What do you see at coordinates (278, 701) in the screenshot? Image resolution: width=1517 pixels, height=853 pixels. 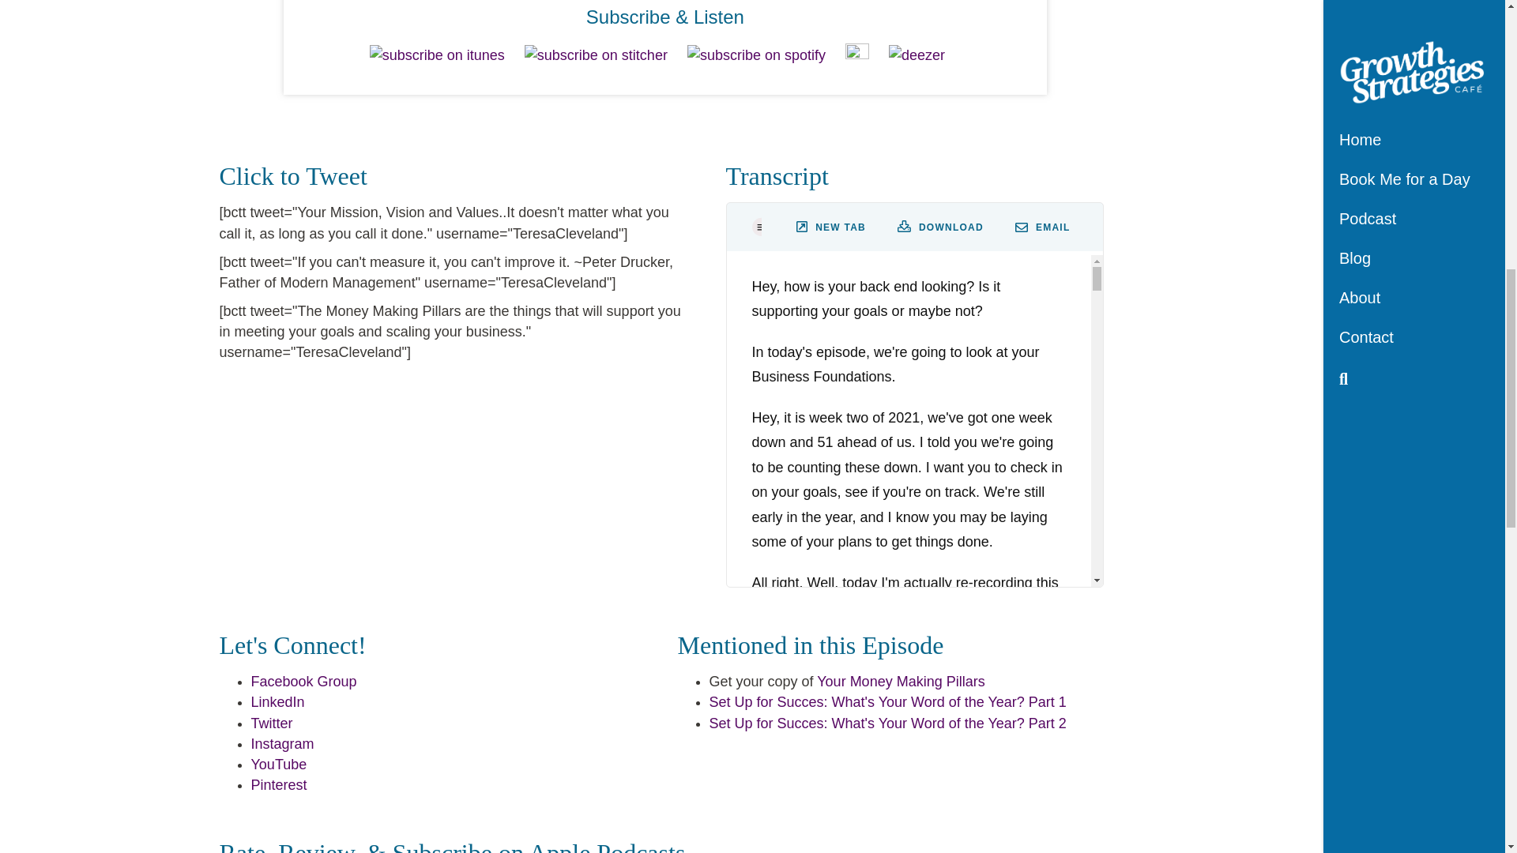 I see `LinkedIn` at bounding box center [278, 701].